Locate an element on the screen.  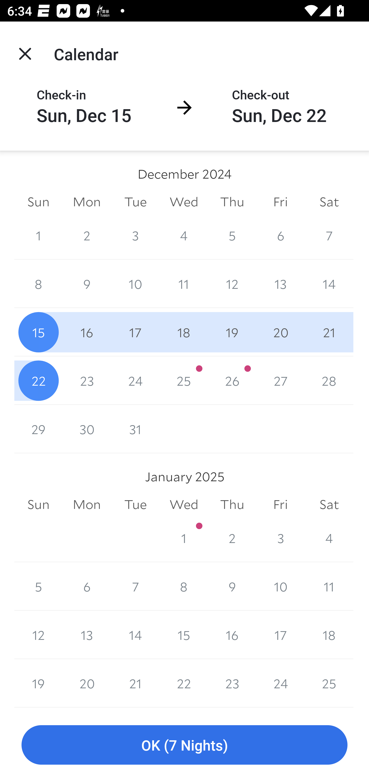
11 11 January 2025 is located at coordinates (329, 586).